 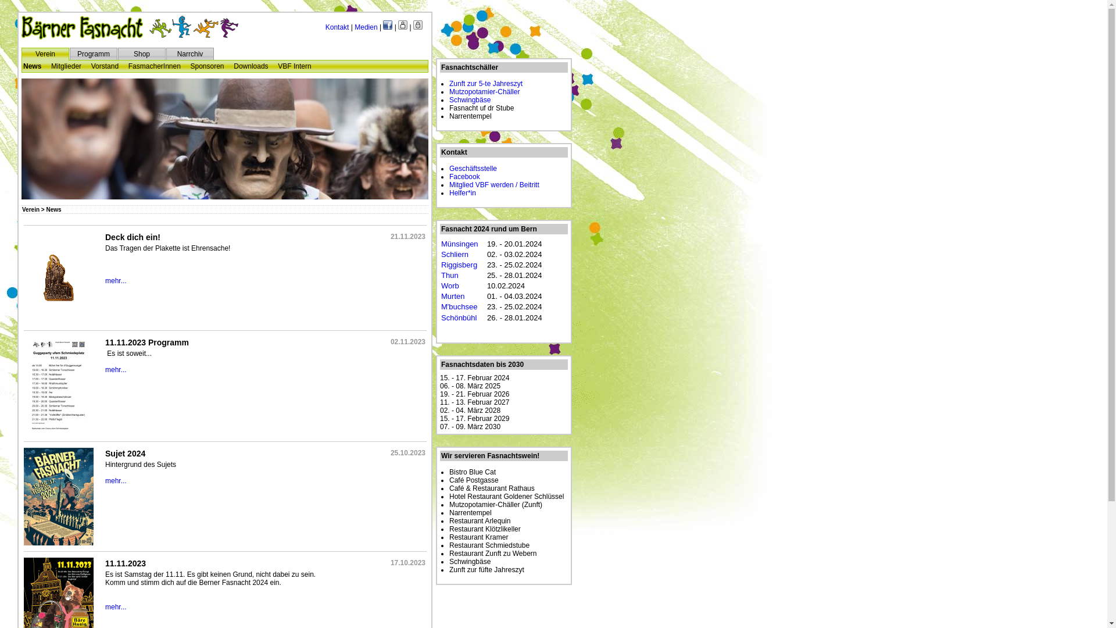 What do you see at coordinates (388, 27) in the screenshot?
I see `Facebook` at bounding box center [388, 27].